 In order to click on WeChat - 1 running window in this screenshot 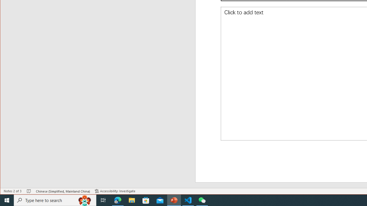, I will do `click(202, 200)`.